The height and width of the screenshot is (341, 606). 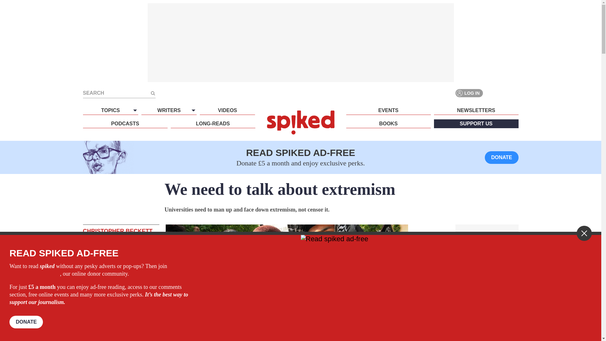 What do you see at coordinates (227, 110) in the screenshot?
I see `VIDEOS` at bounding box center [227, 110].